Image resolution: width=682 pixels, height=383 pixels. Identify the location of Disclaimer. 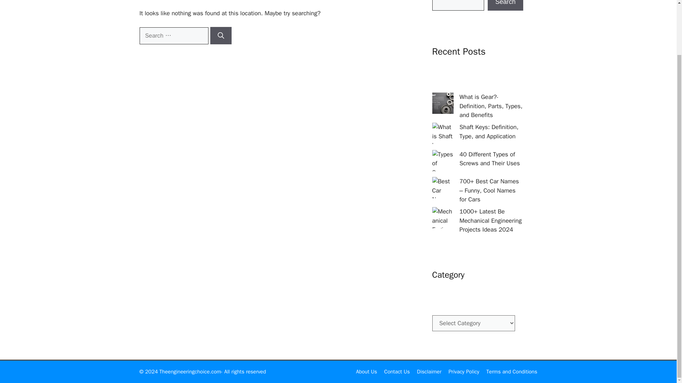
(429, 372).